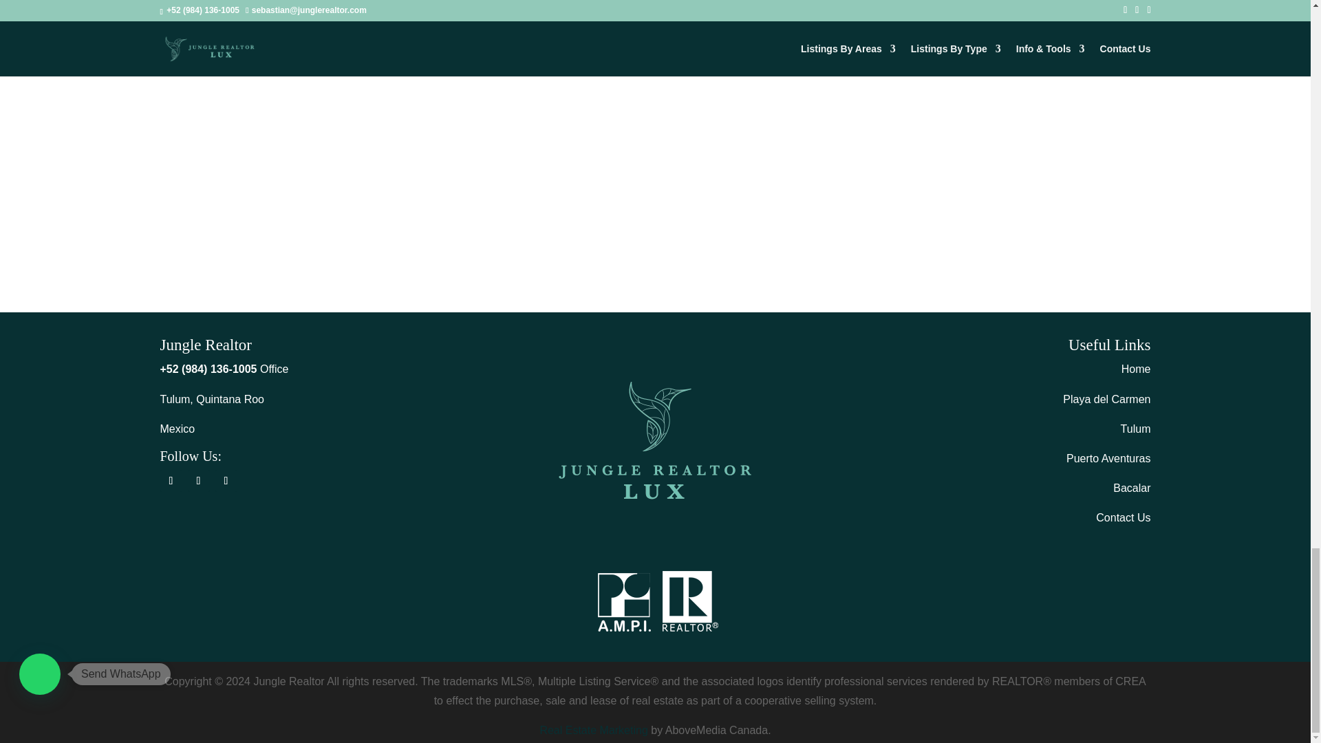  I want to click on Bacalar Real Estate, so click(1132, 488).